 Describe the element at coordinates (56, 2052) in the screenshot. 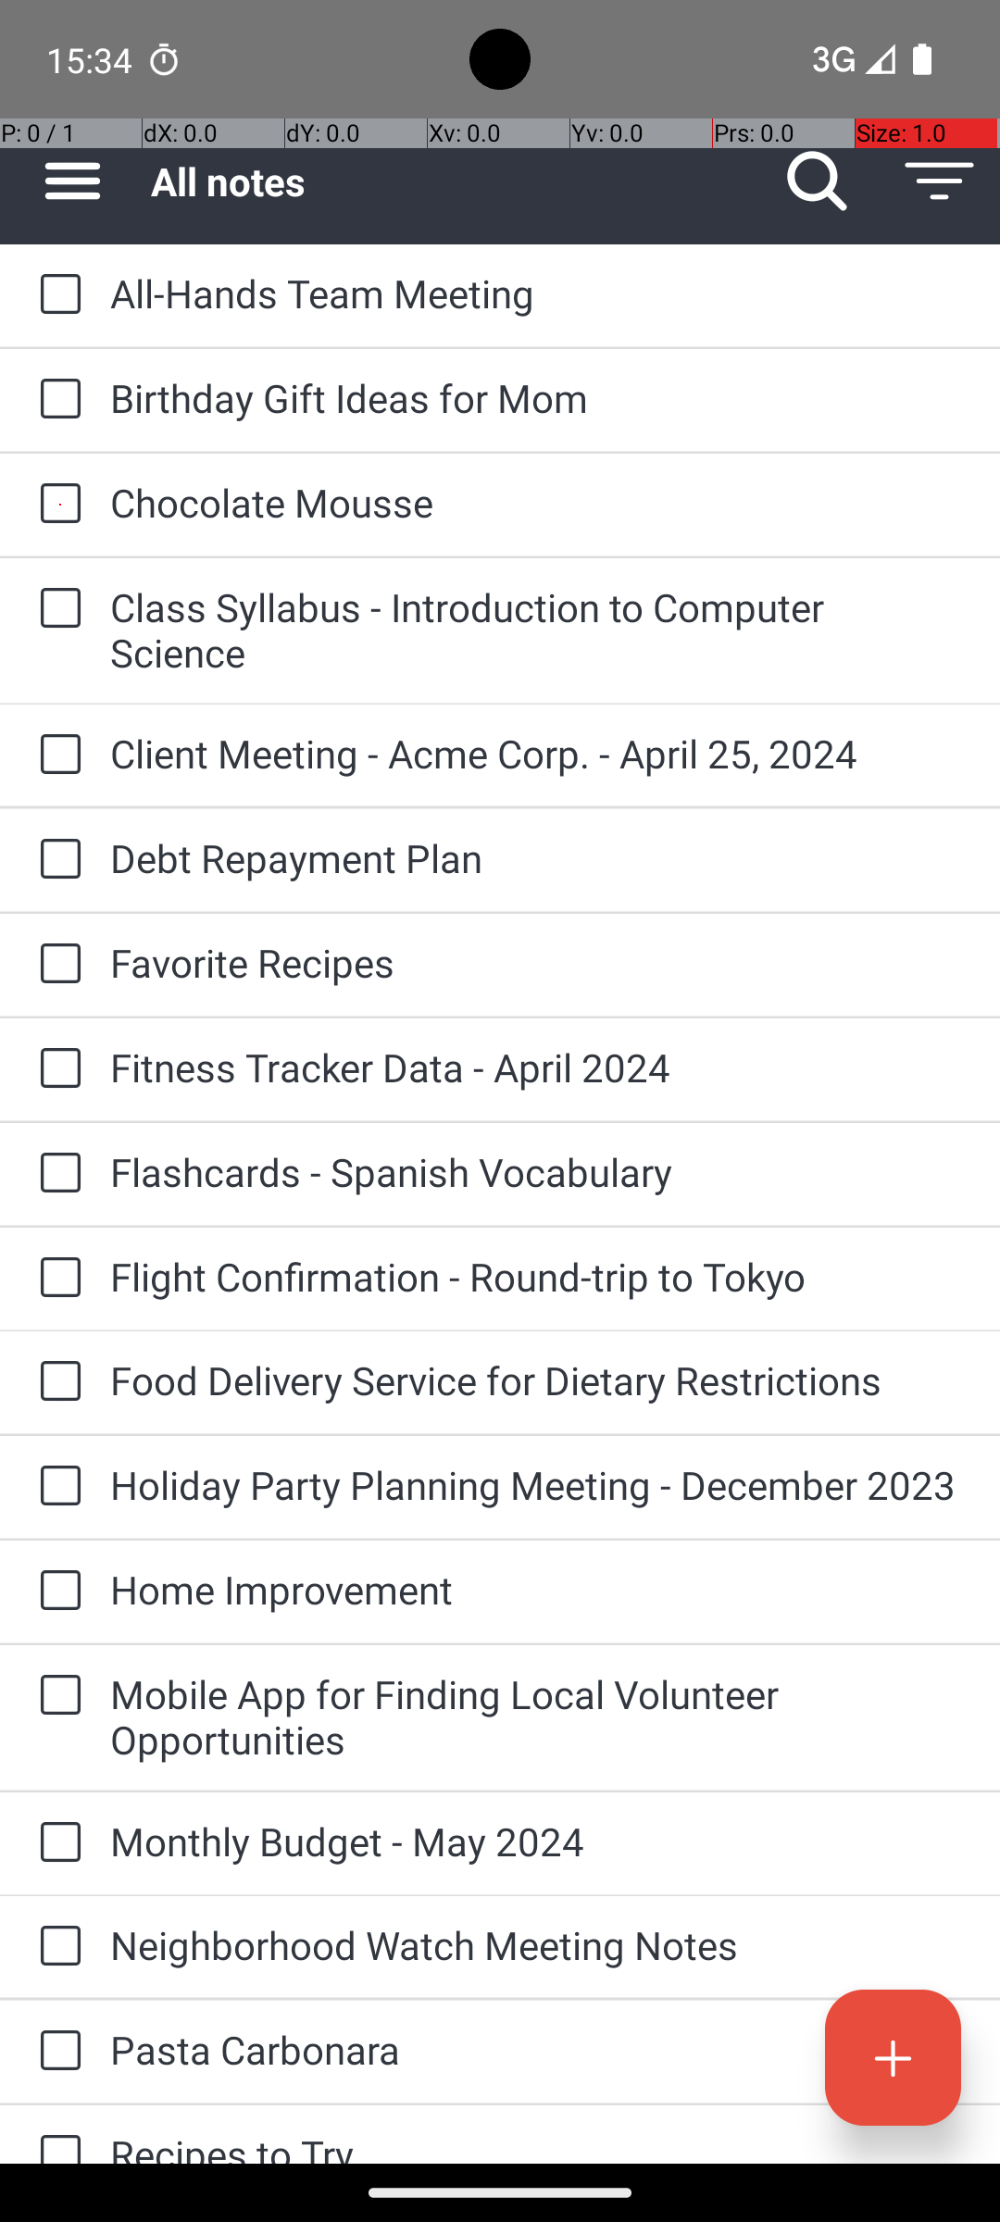

I see `to-do: Pasta Carbonara` at that location.